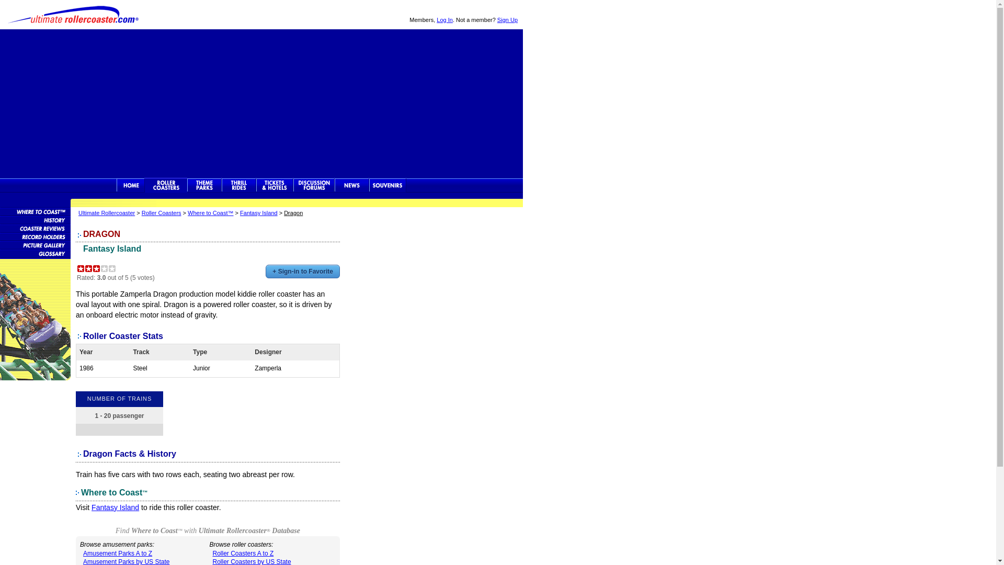 Image resolution: width=1004 pixels, height=565 pixels. What do you see at coordinates (314, 185) in the screenshot?
I see `Discussion Forums` at bounding box center [314, 185].